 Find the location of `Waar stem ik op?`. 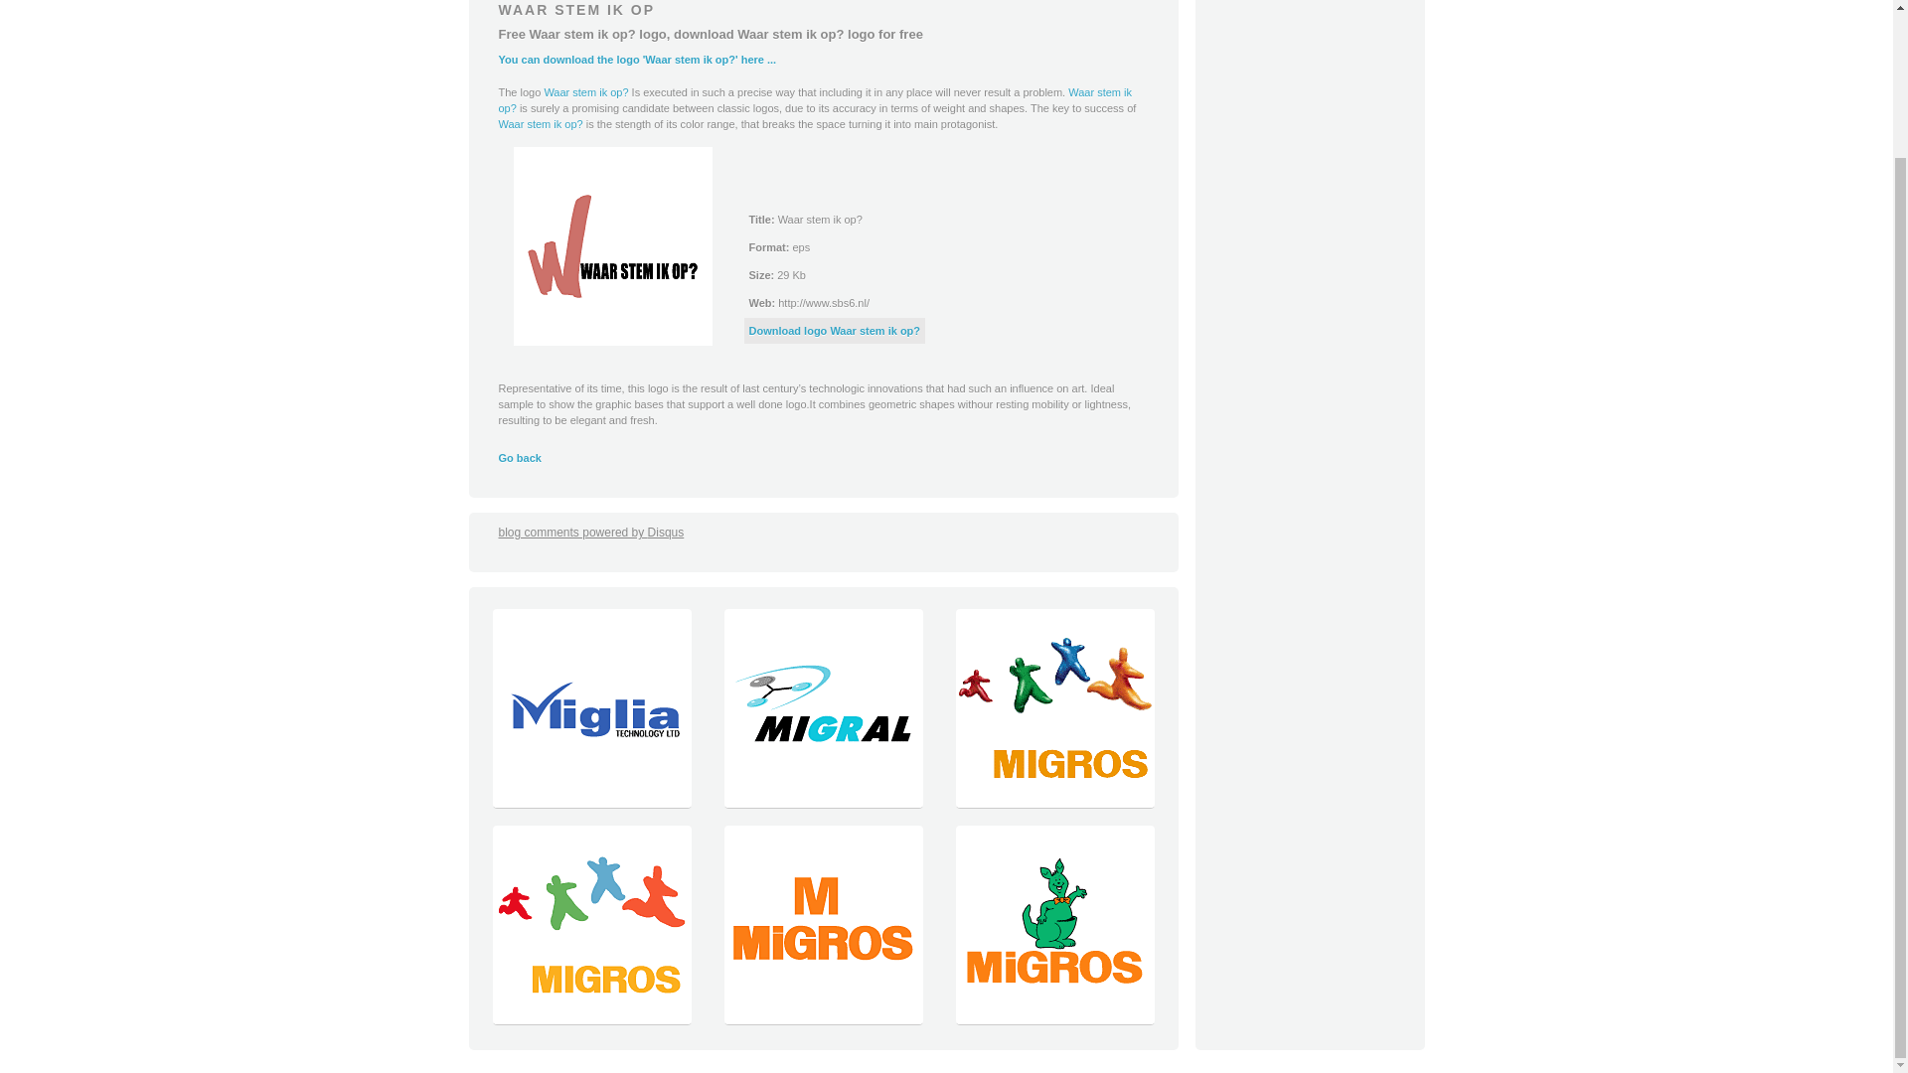

Waar stem ik op? is located at coordinates (815, 99).